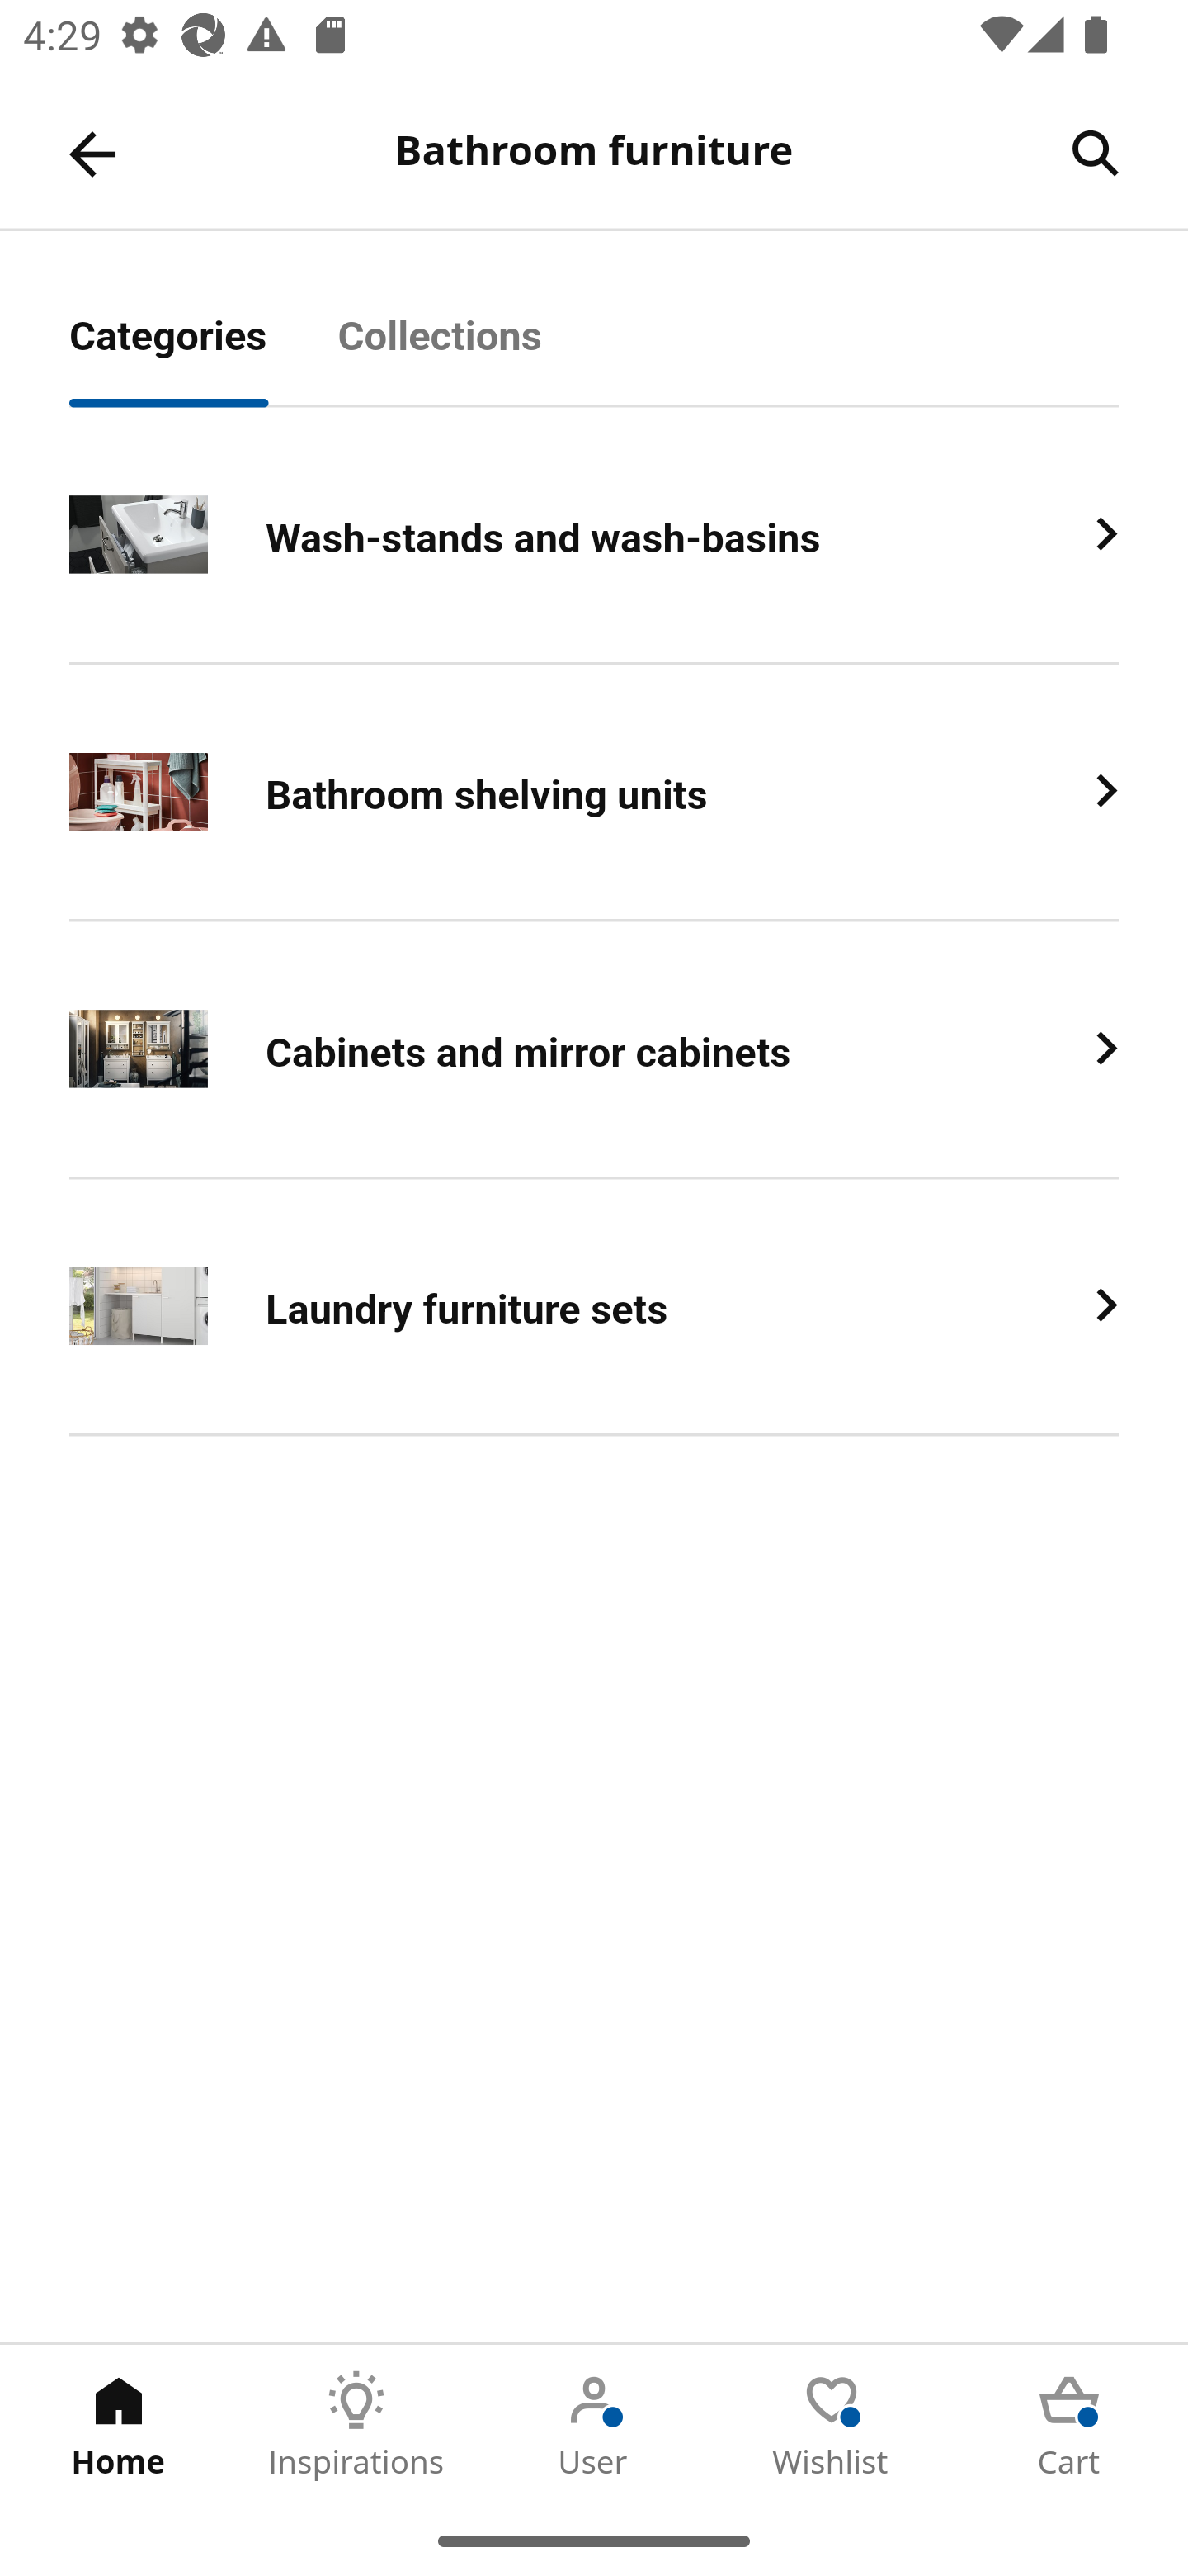  What do you see at coordinates (119, 2425) in the screenshot?
I see `Home
Tab 1 of 5` at bounding box center [119, 2425].